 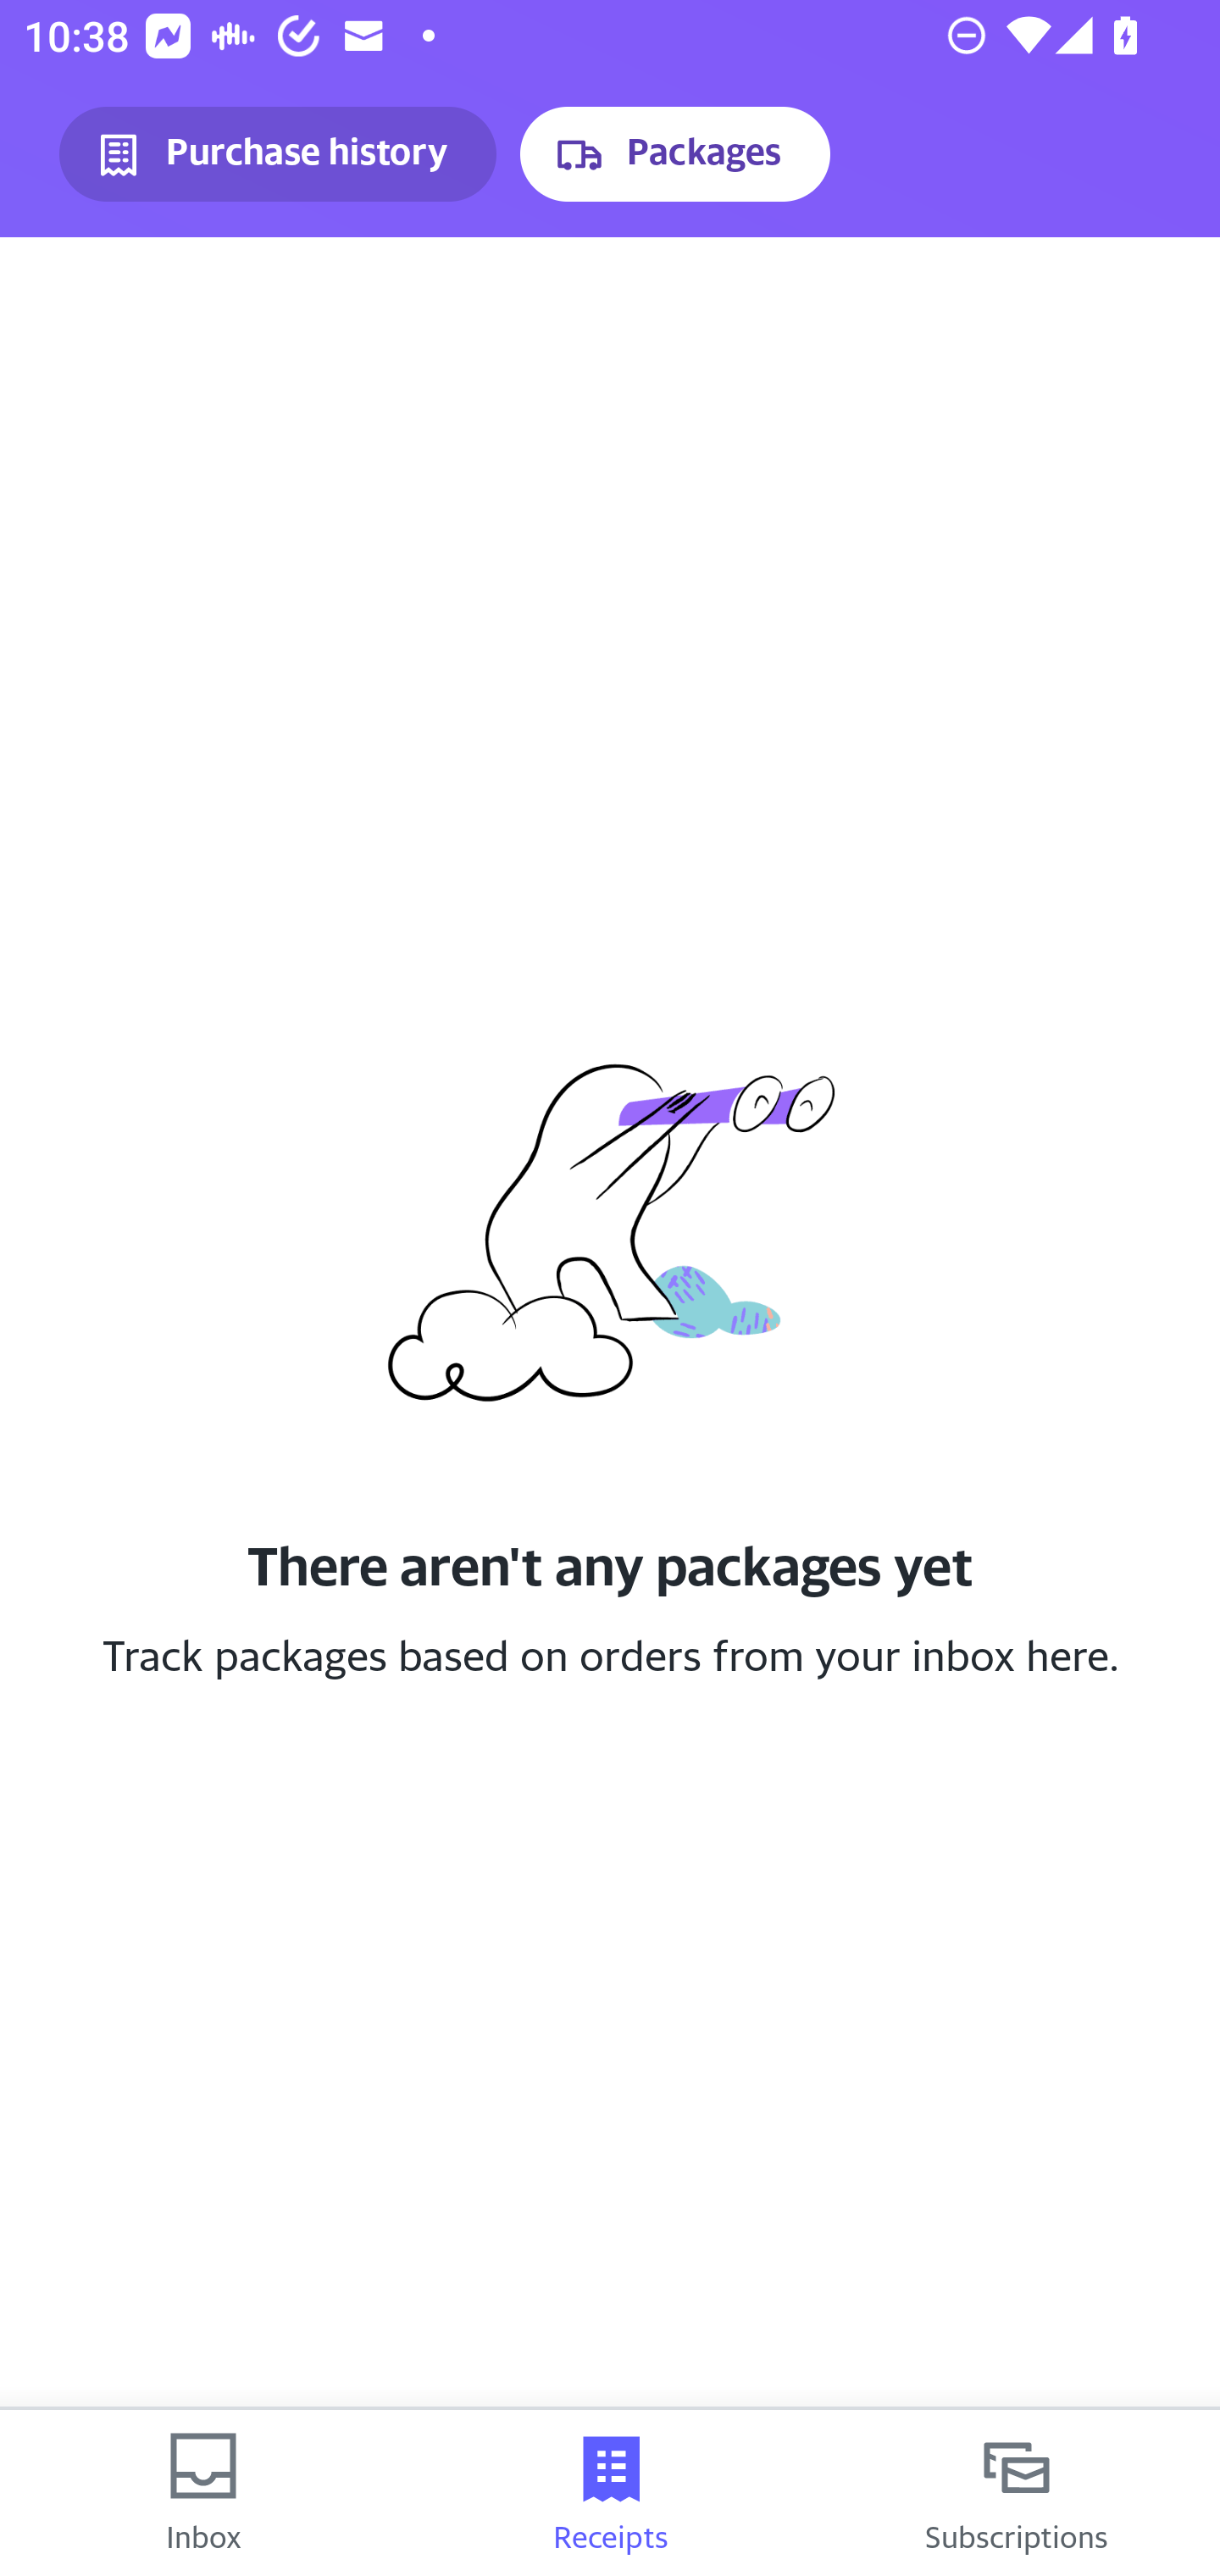 I want to click on Receipts, so click(x=610, y=2493).